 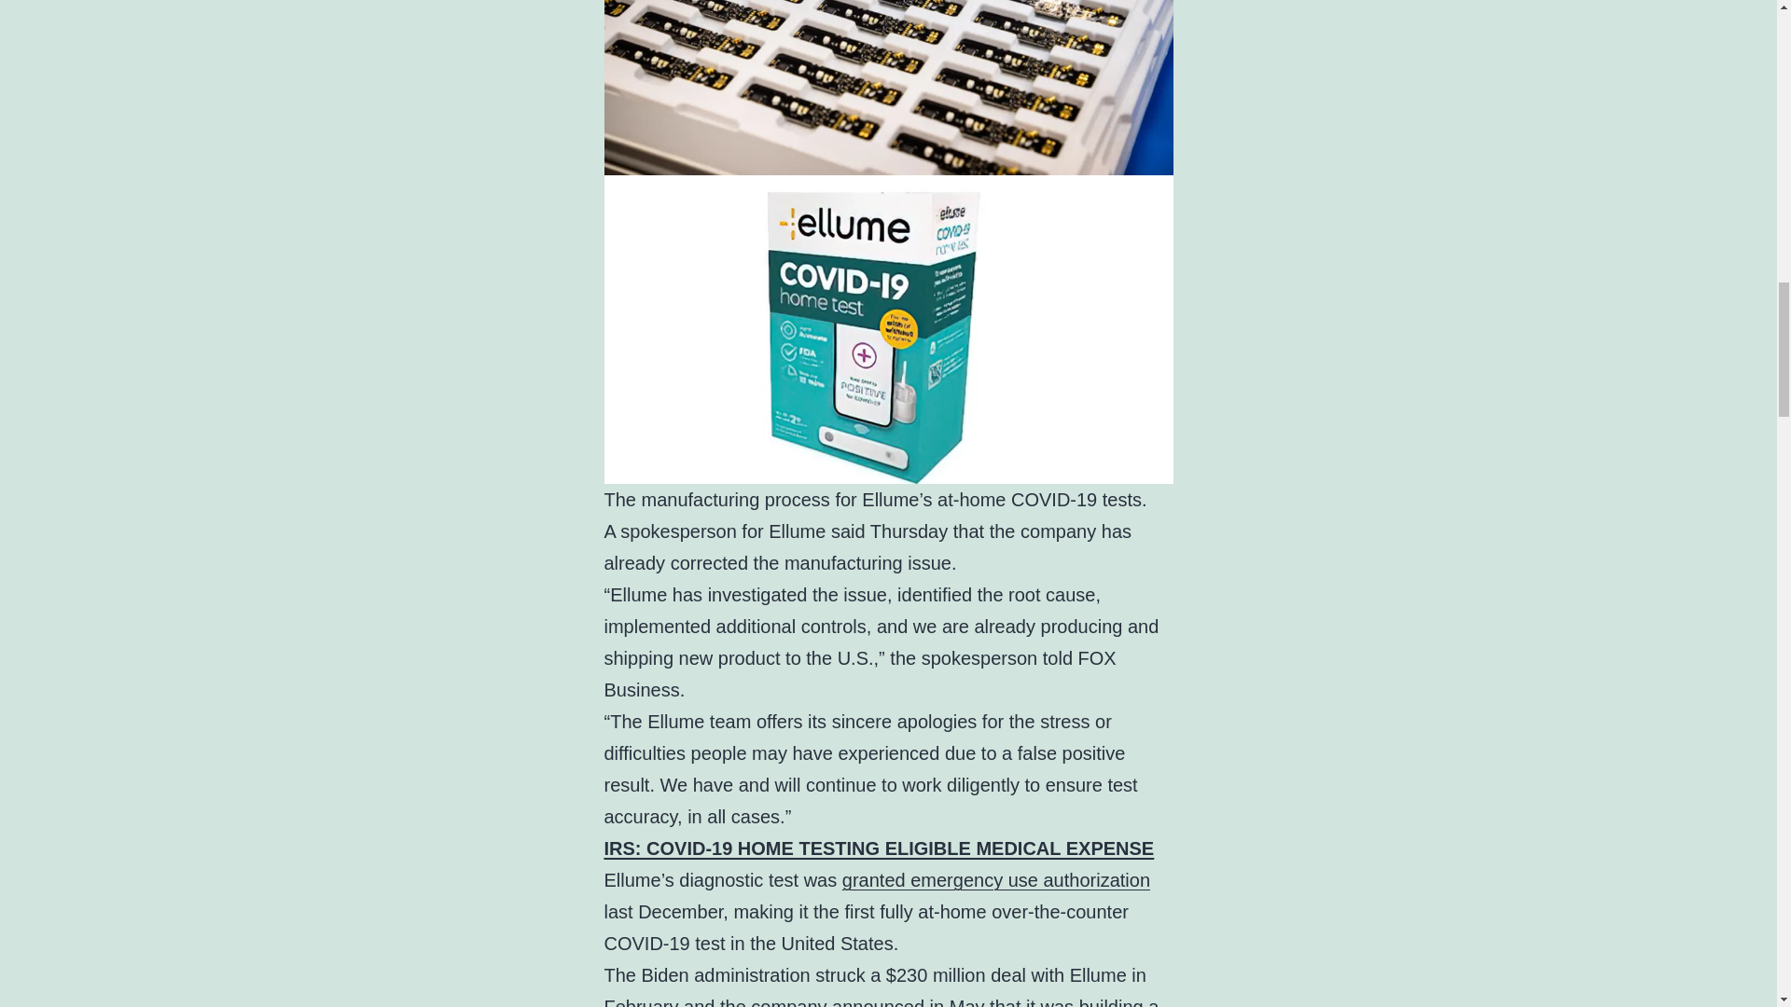 I want to click on granted emergency use authorization, so click(x=995, y=880).